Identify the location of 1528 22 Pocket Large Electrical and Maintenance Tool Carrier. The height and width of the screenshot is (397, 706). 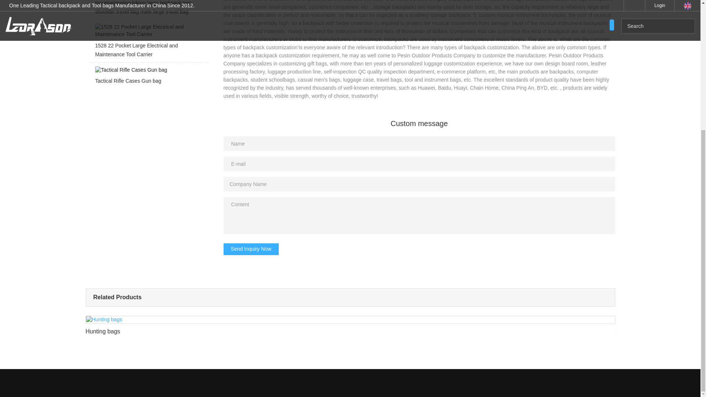
(149, 43).